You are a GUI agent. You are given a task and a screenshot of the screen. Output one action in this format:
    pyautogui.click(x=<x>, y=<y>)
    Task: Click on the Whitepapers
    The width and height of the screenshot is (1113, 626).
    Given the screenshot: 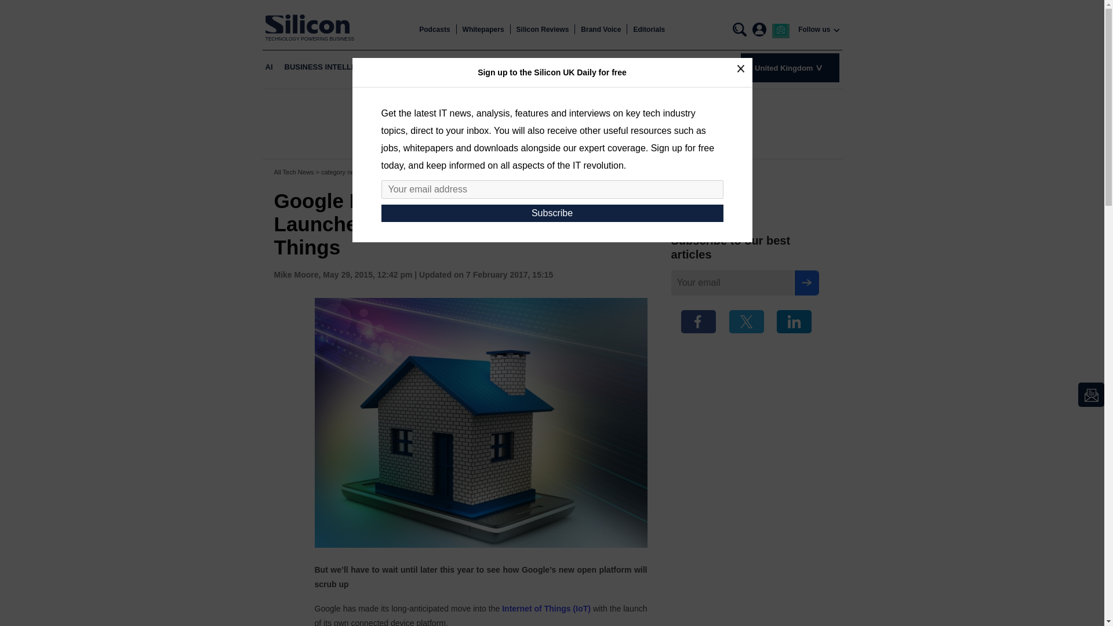 What is the action you would take?
    pyautogui.click(x=483, y=30)
    